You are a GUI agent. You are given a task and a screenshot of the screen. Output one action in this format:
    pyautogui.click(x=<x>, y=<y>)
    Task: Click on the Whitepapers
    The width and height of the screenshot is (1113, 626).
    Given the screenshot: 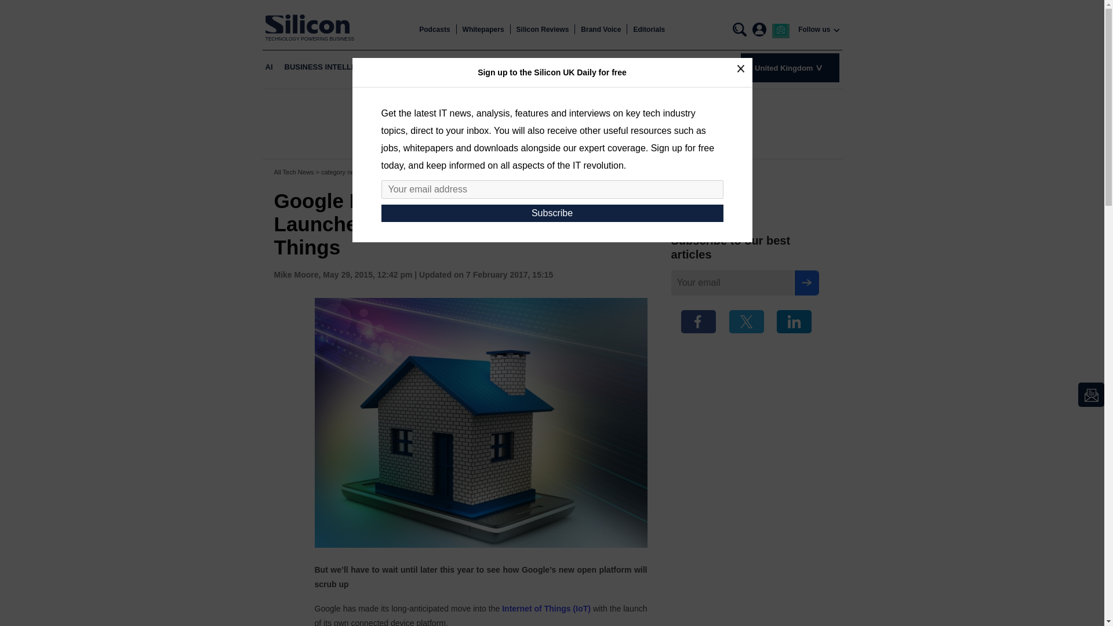 What is the action you would take?
    pyautogui.click(x=483, y=30)
    